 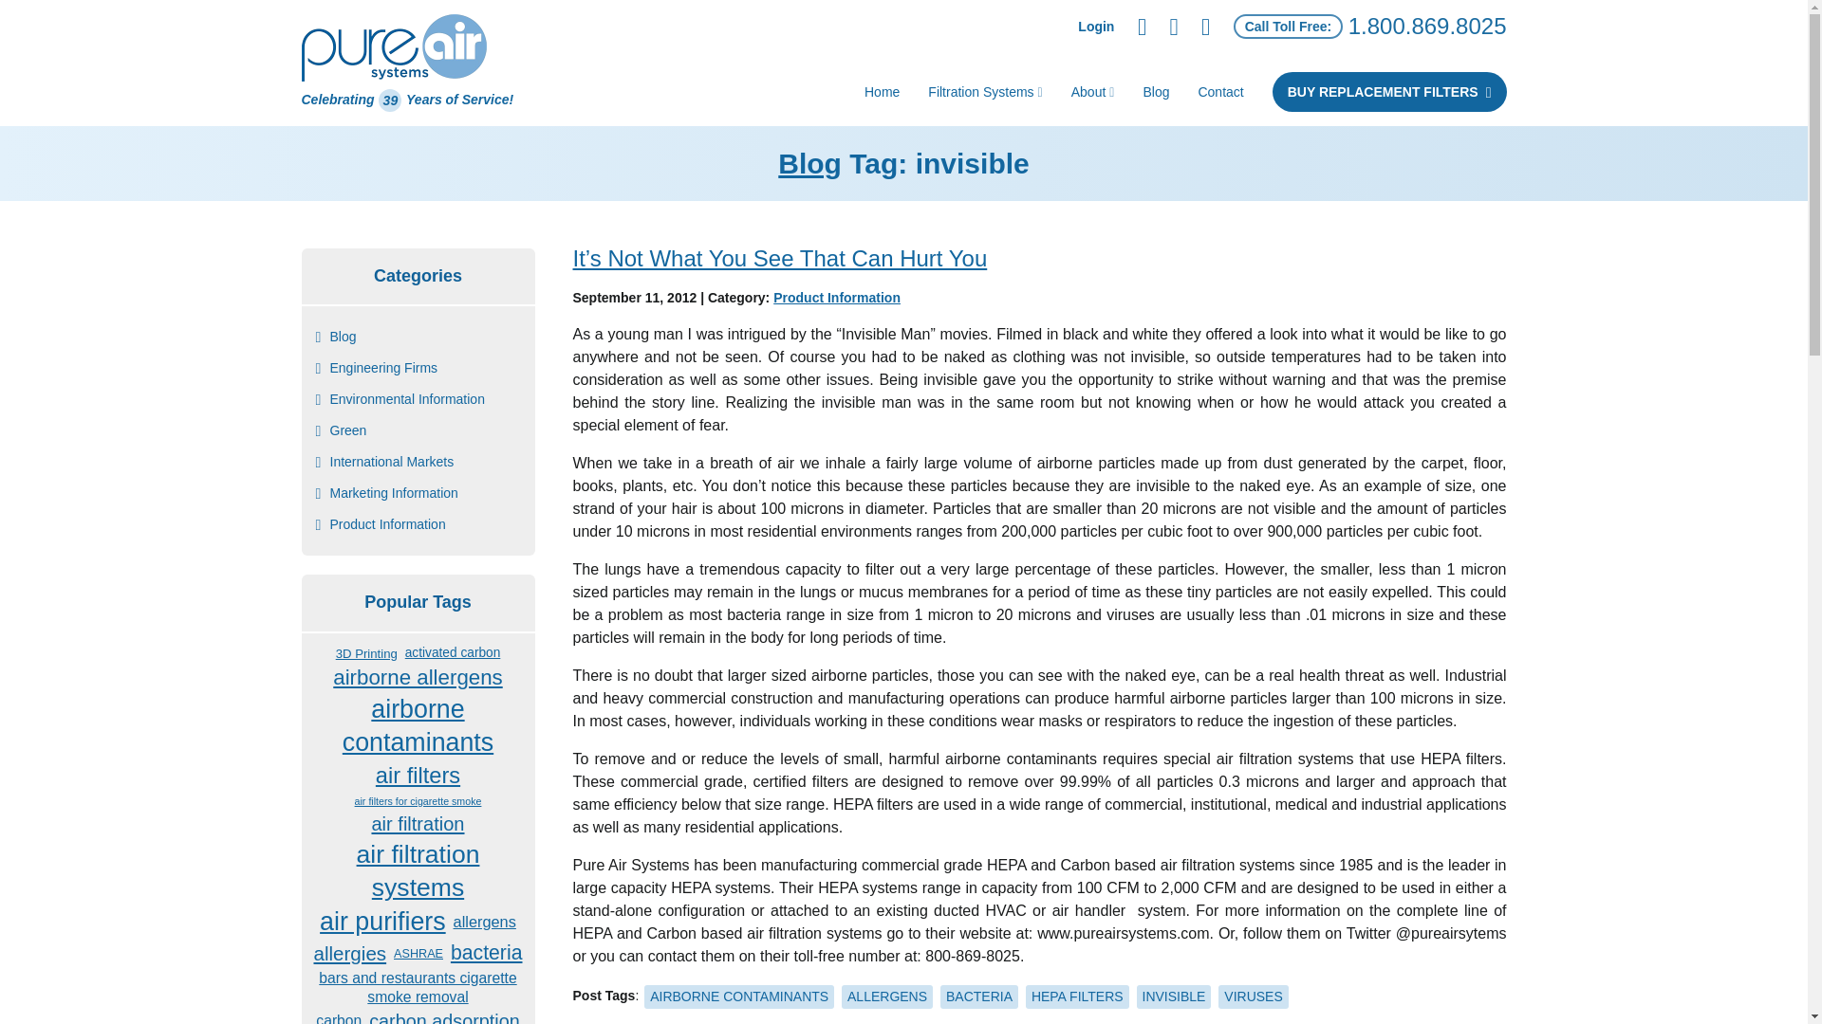 I want to click on AIRBORNE CONTAMINANTS, so click(x=739, y=996).